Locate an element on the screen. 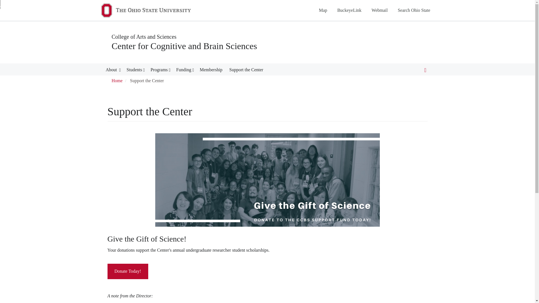  Search Ohio State is located at coordinates (414, 10).